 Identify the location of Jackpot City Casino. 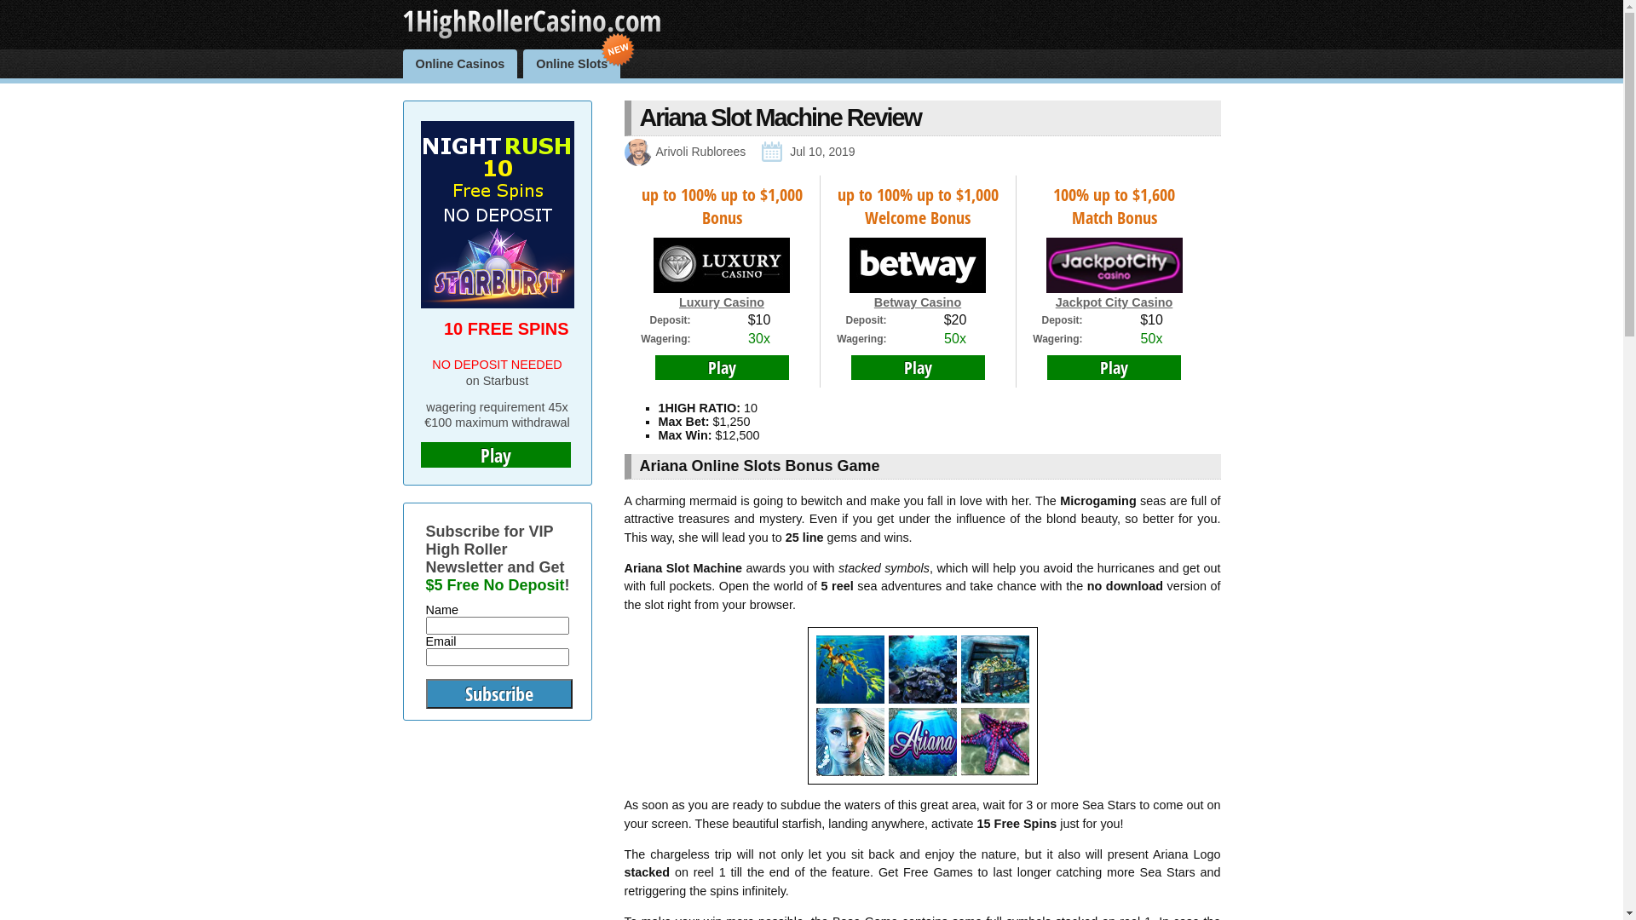
(1115, 302).